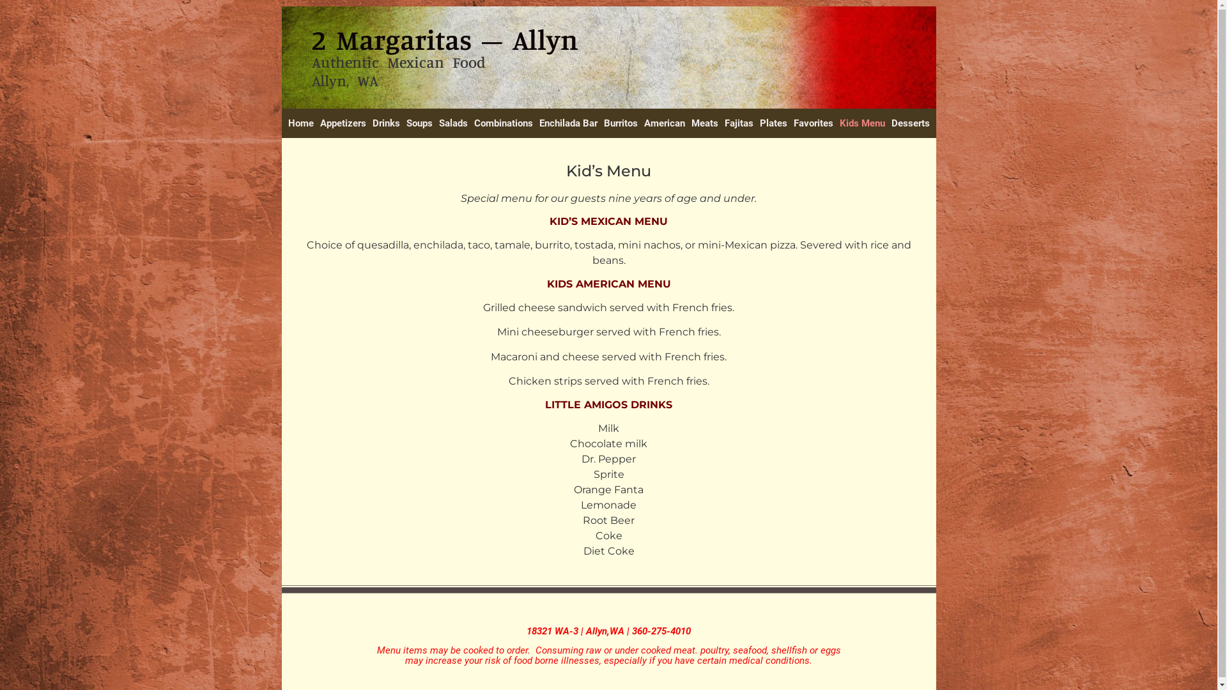  I want to click on Enchilada Bar, so click(567, 123).